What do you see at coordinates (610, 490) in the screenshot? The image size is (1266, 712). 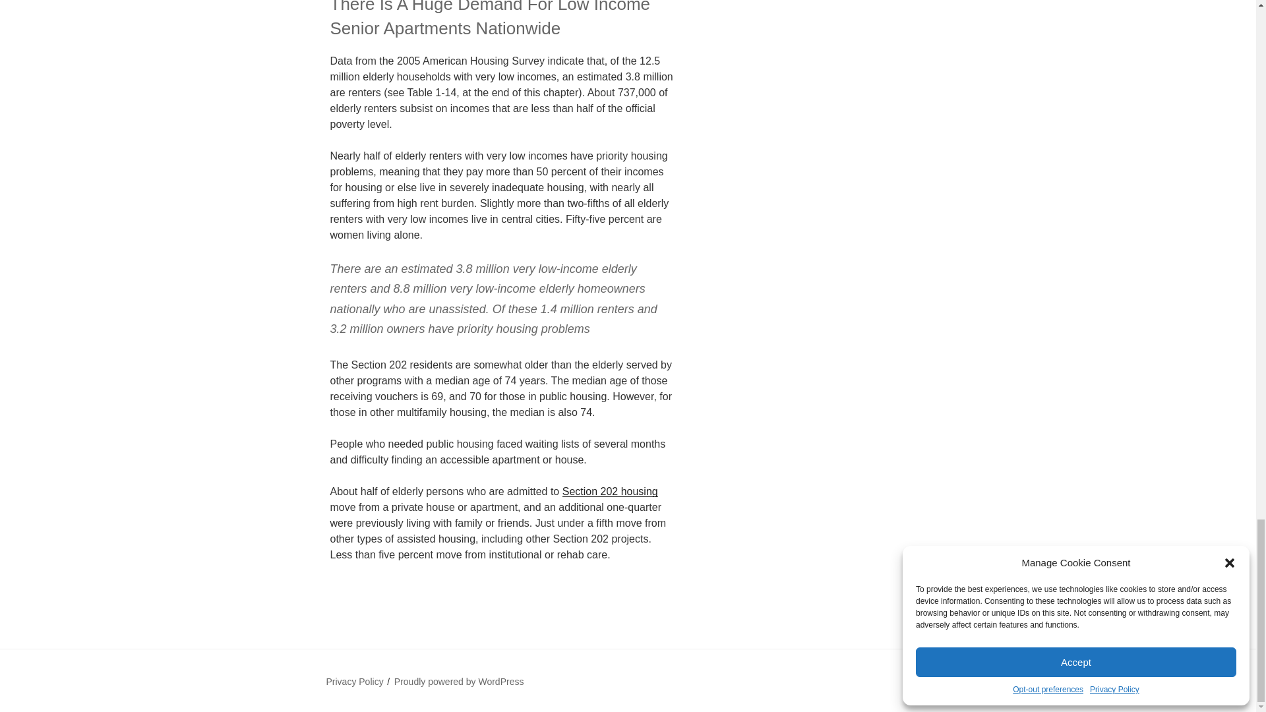 I see `Section 202 housing` at bounding box center [610, 490].